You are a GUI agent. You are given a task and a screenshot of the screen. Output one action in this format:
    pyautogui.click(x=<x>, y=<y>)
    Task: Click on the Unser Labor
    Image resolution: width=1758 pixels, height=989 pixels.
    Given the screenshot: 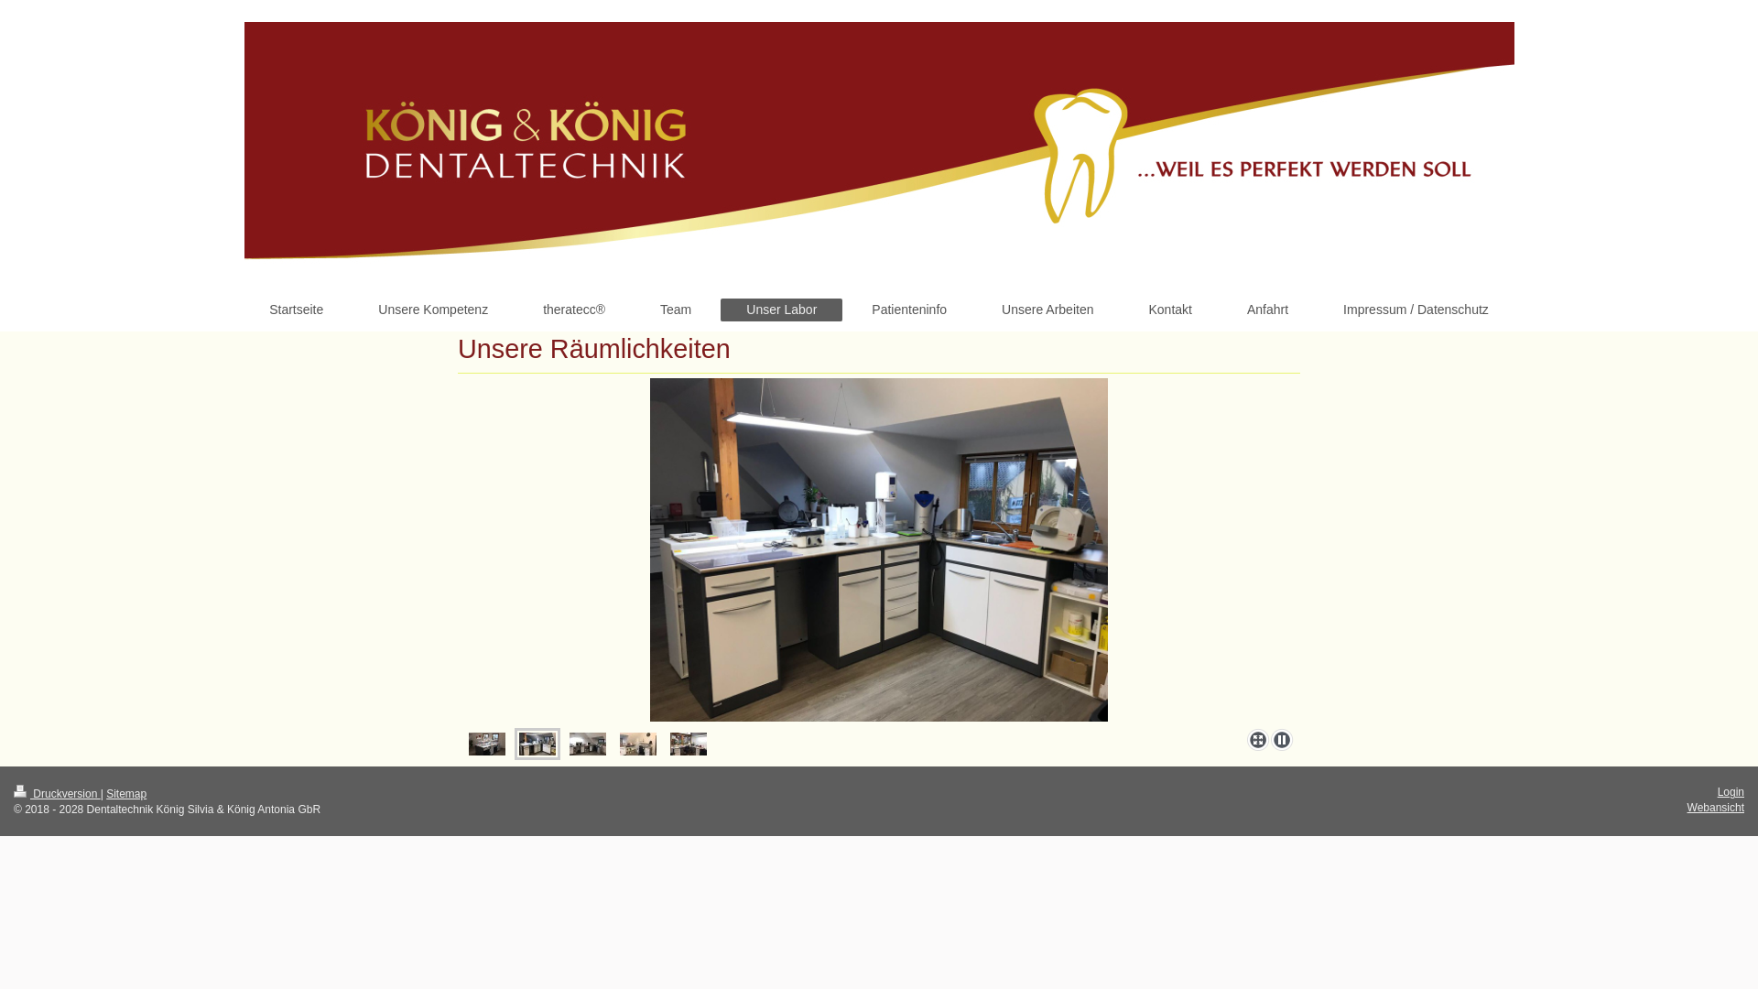 What is the action you would take?
    pyautogui.click(x=782, y=310)
    